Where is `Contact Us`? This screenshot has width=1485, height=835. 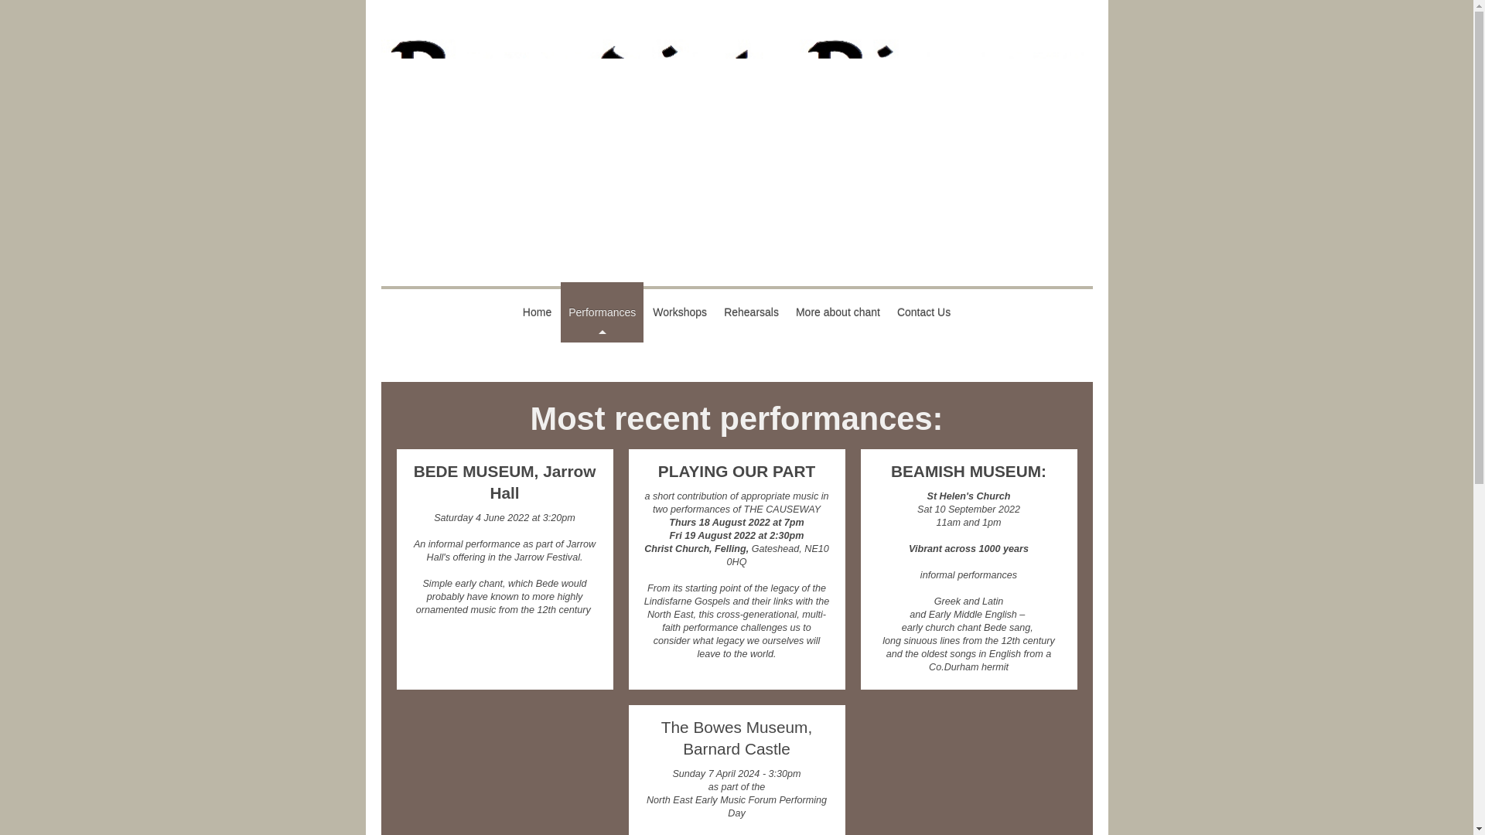 Contact Us is located at coordinates (923, 312).